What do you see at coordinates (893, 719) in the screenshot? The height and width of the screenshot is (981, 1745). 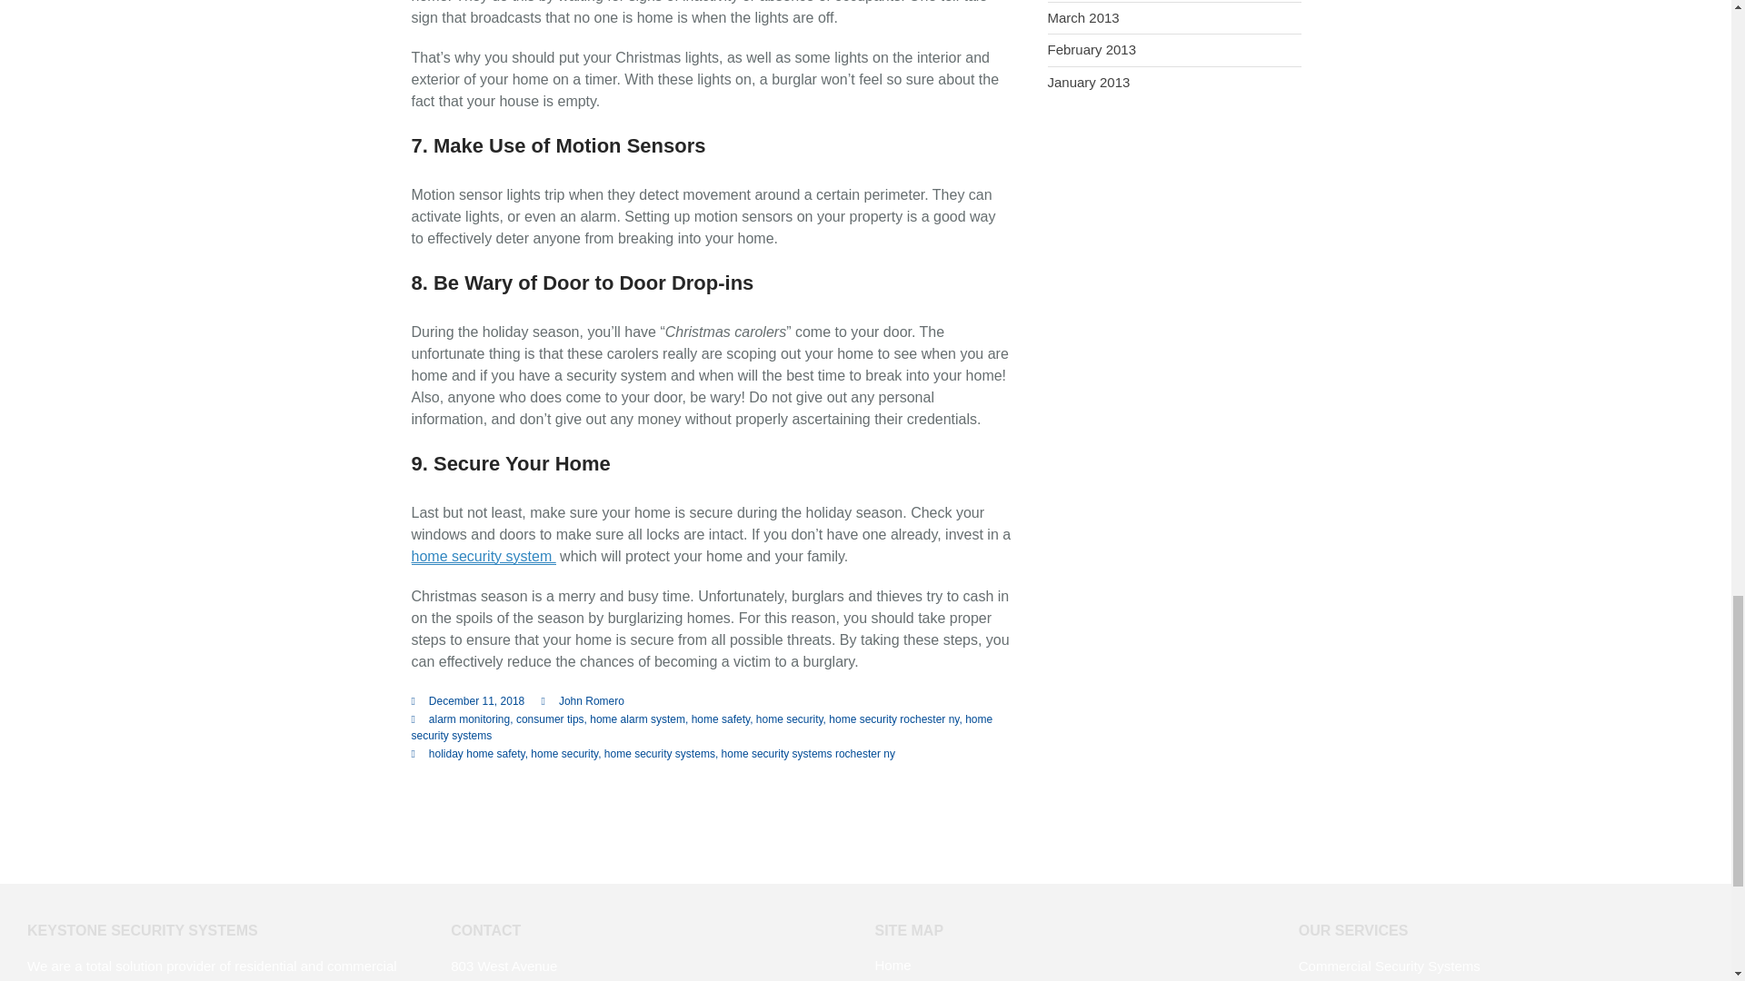 I see `View all posts in home security rochester ny` at bounding box center [893, 719].